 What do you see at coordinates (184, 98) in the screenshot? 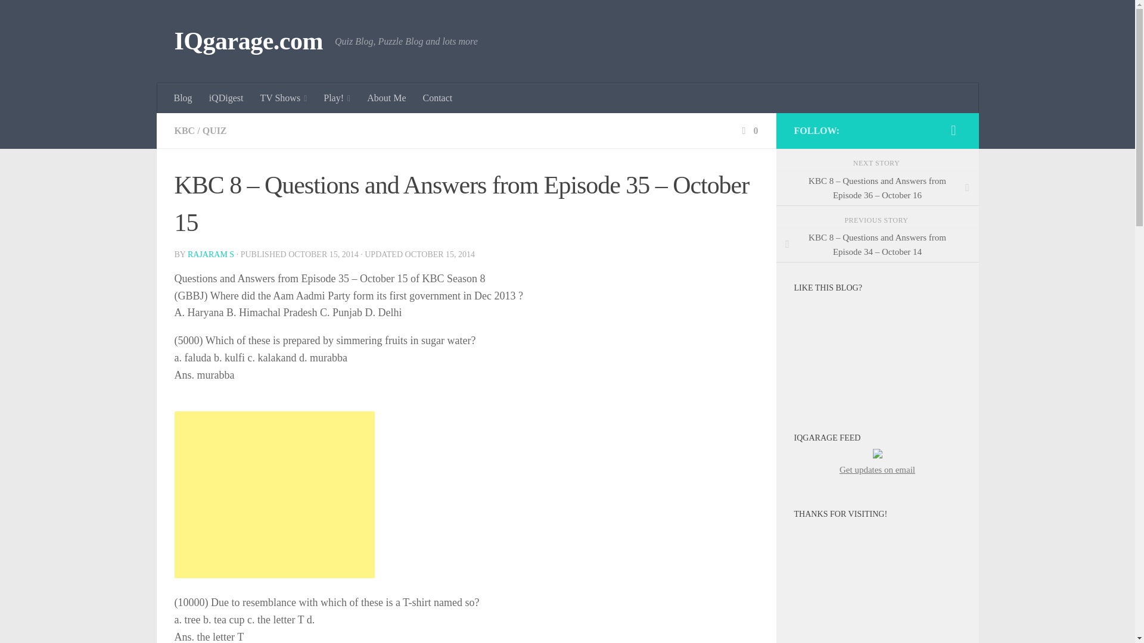
I see `Blog` at bounding box center [184, 98].